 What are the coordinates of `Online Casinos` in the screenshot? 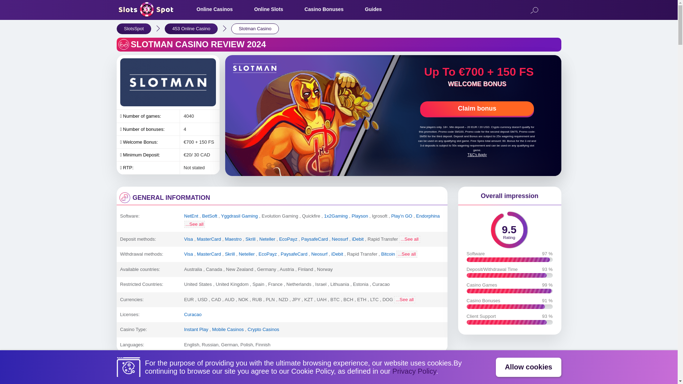 It's located at (269, 9).